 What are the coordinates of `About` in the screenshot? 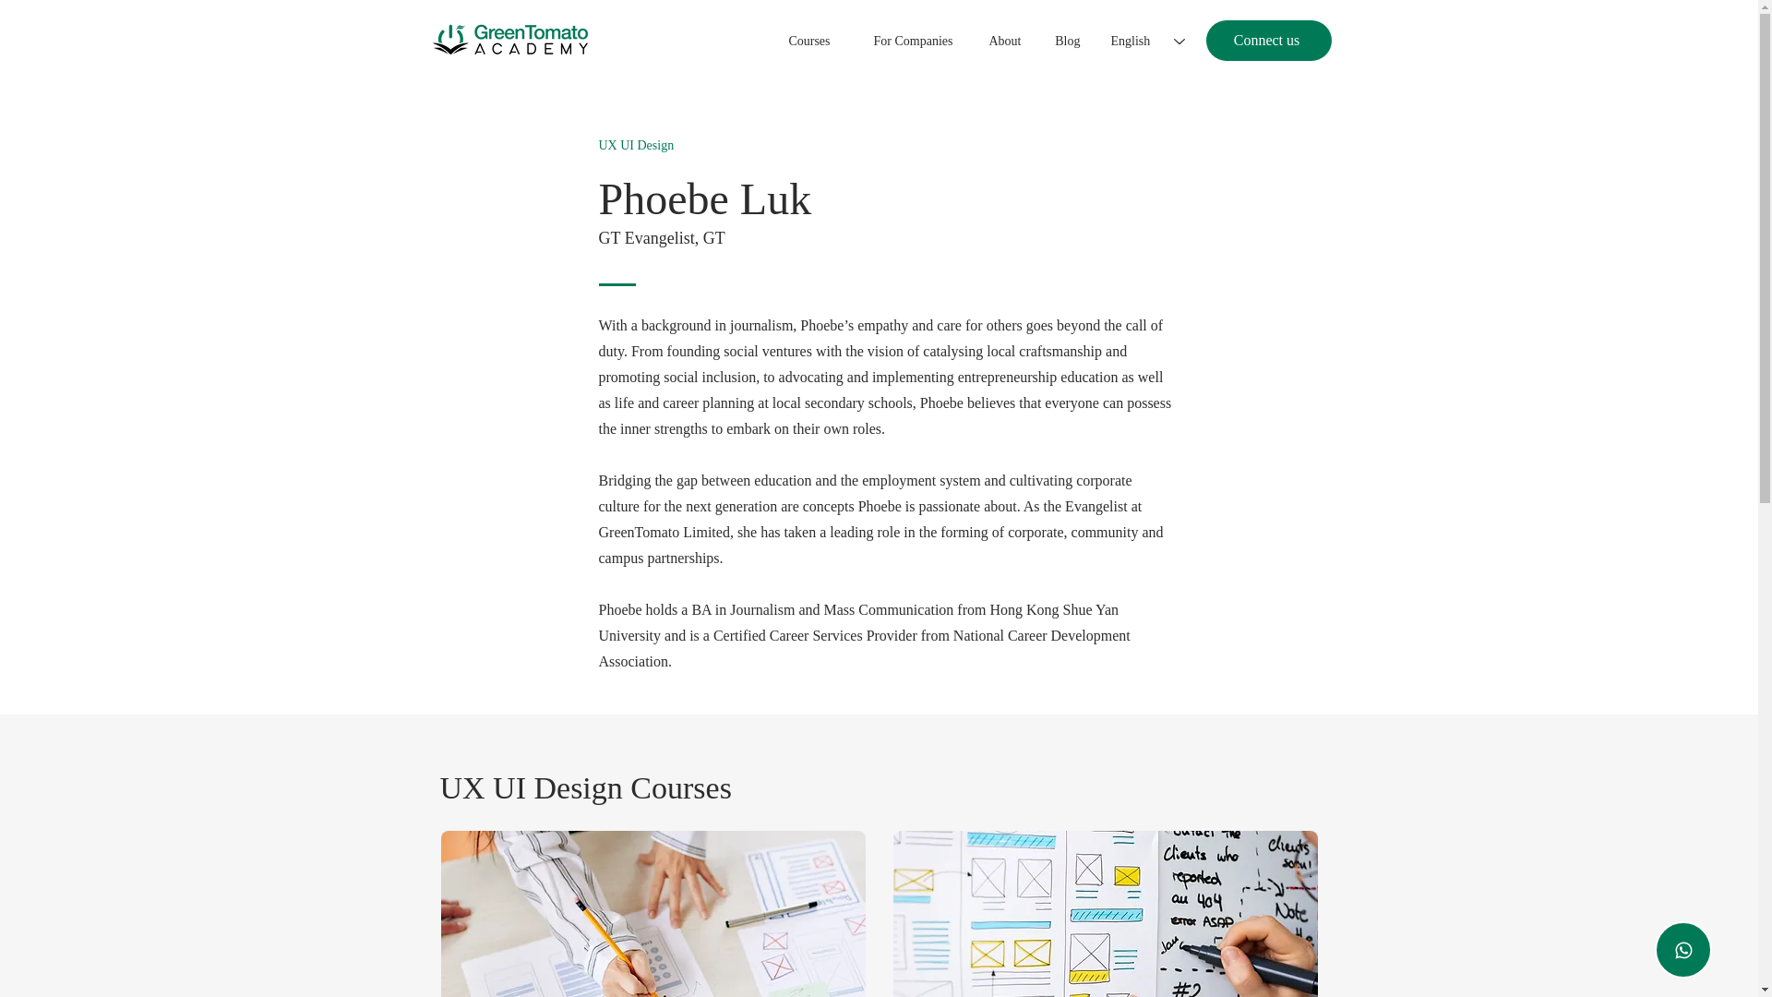 It's located at (995, 41).